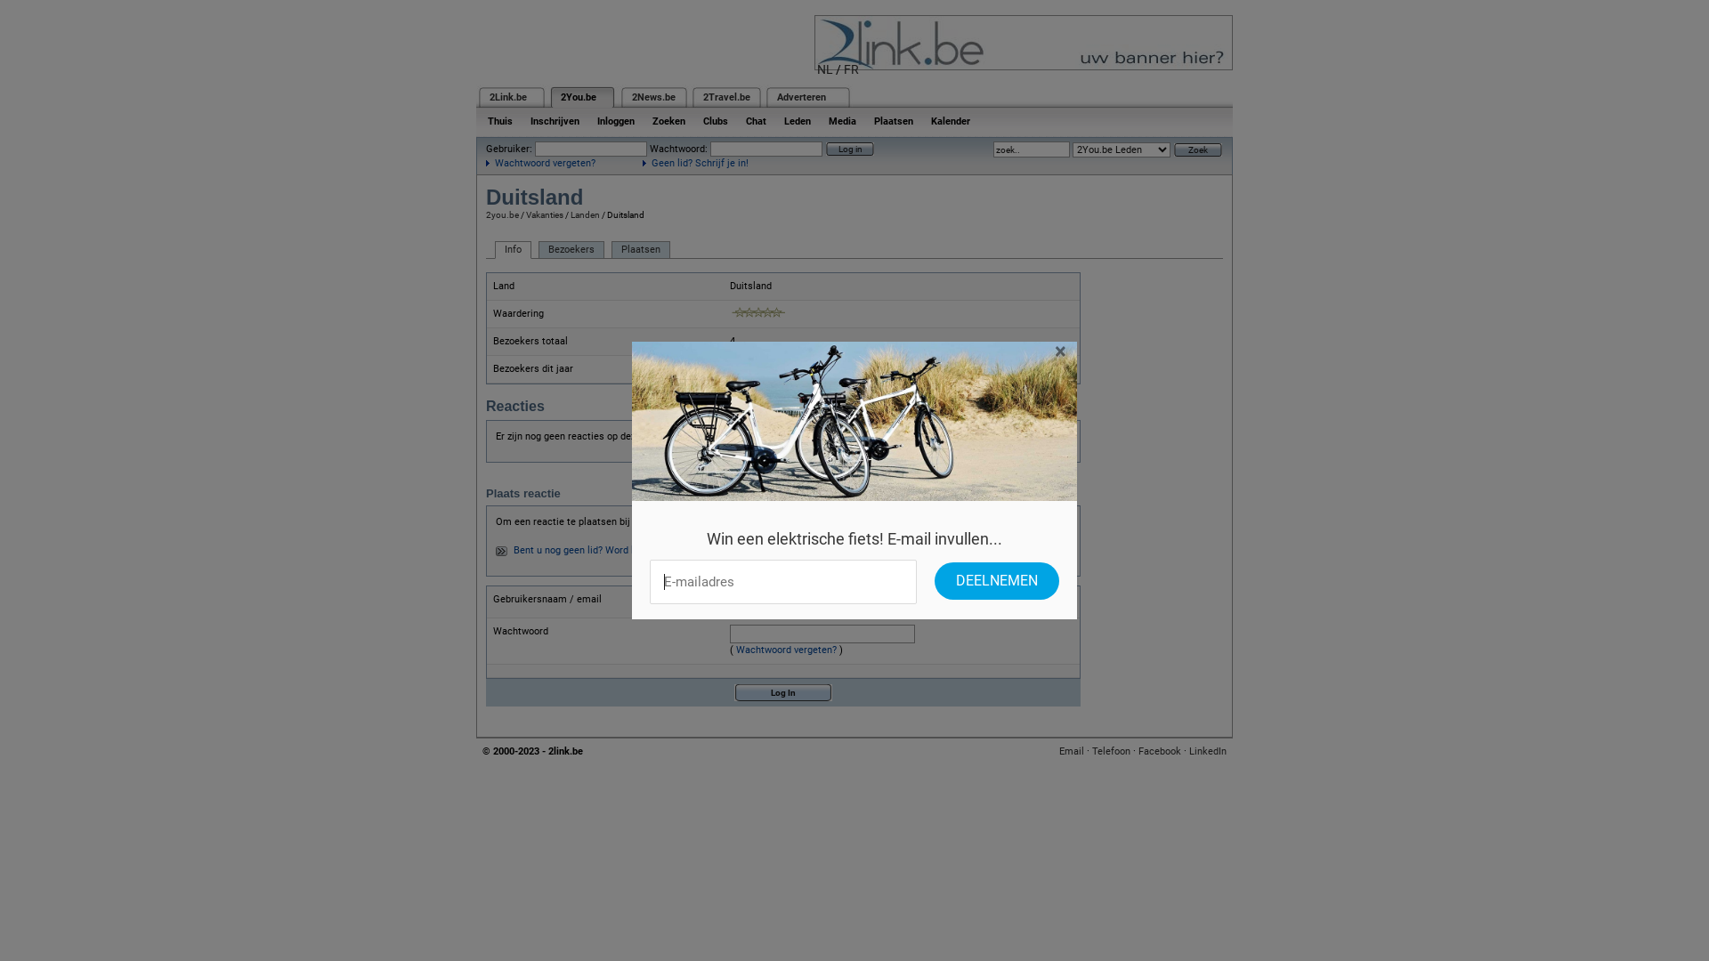  I want to click on Inloggen, so click(616, 121).